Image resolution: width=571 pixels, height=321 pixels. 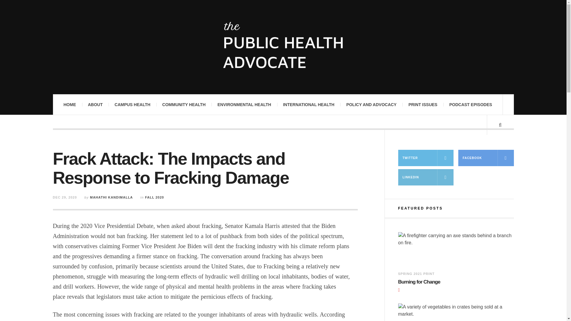 What do you see at coordinates (437, 282) in the screenshot?
I see `Burning for Change` at bounding box center [437, 282].